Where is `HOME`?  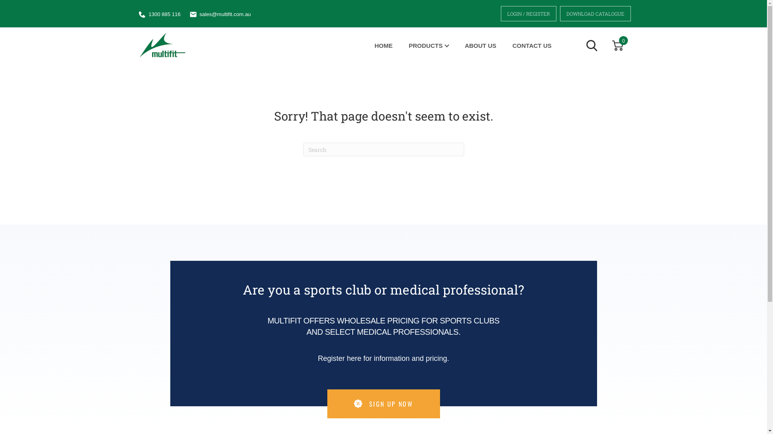 HOME is located at coordinates (383, 46).